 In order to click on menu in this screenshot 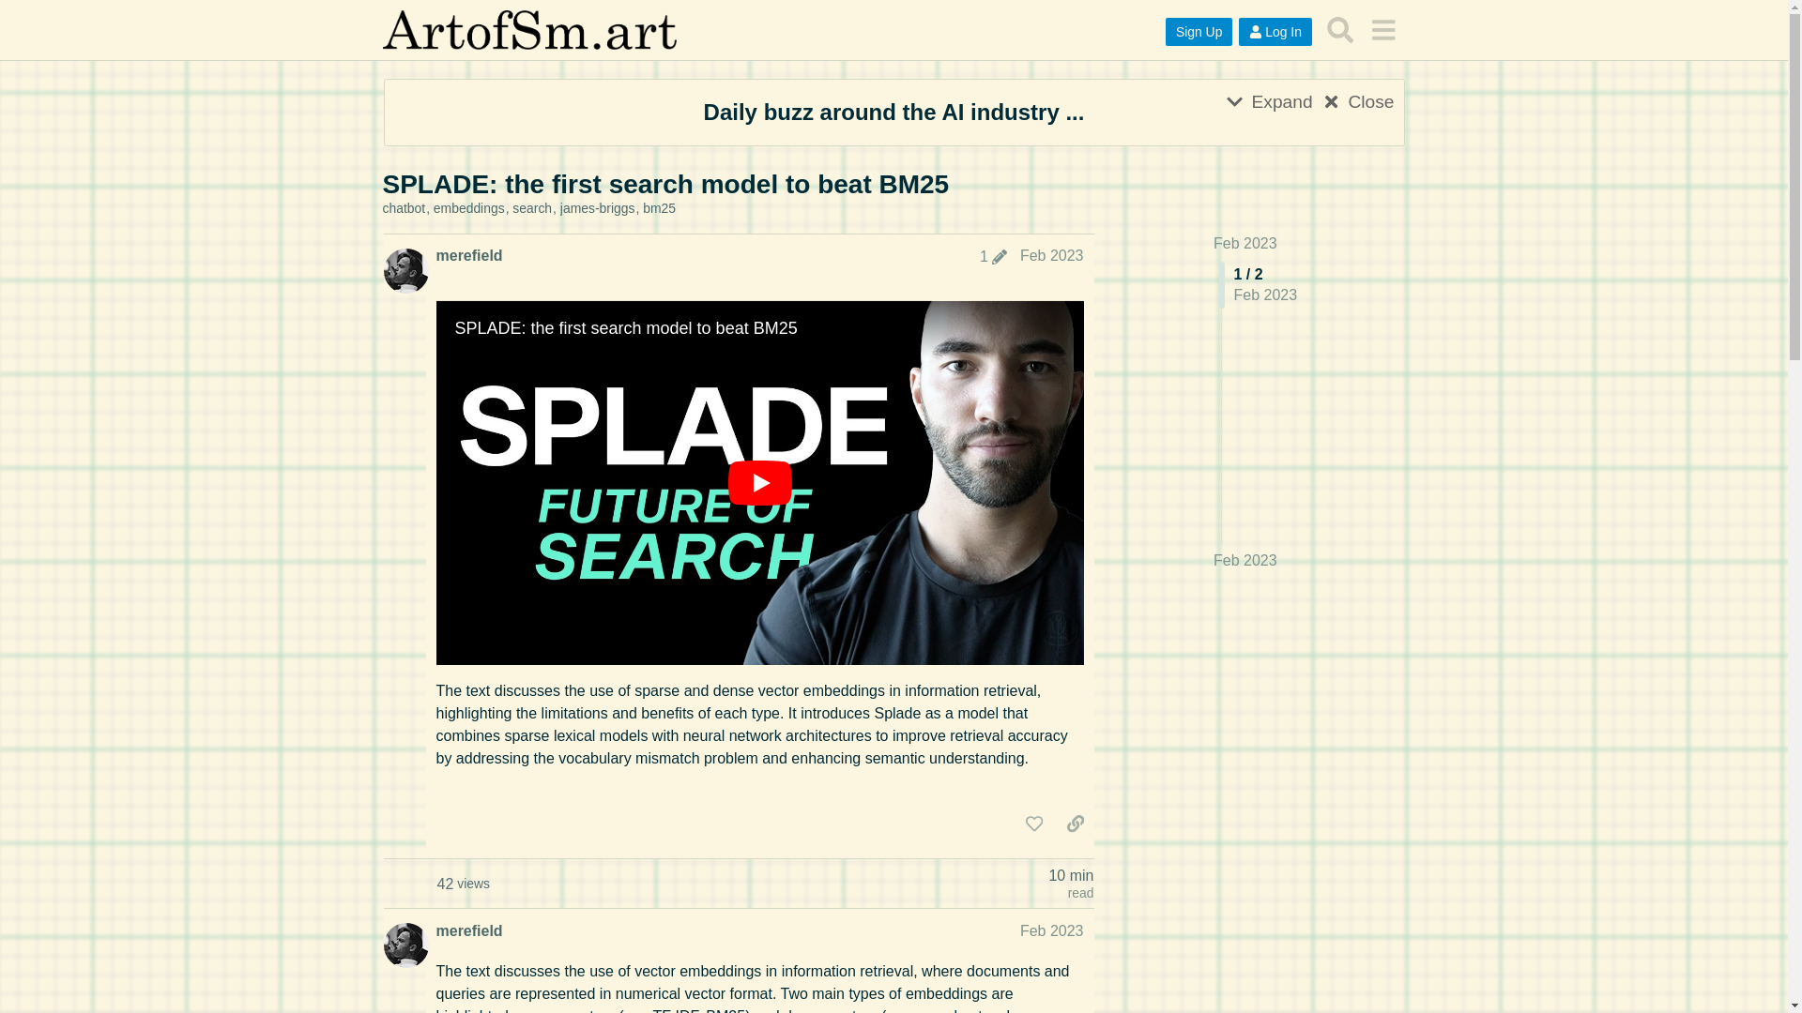, I will do `click(1382, 29)`.